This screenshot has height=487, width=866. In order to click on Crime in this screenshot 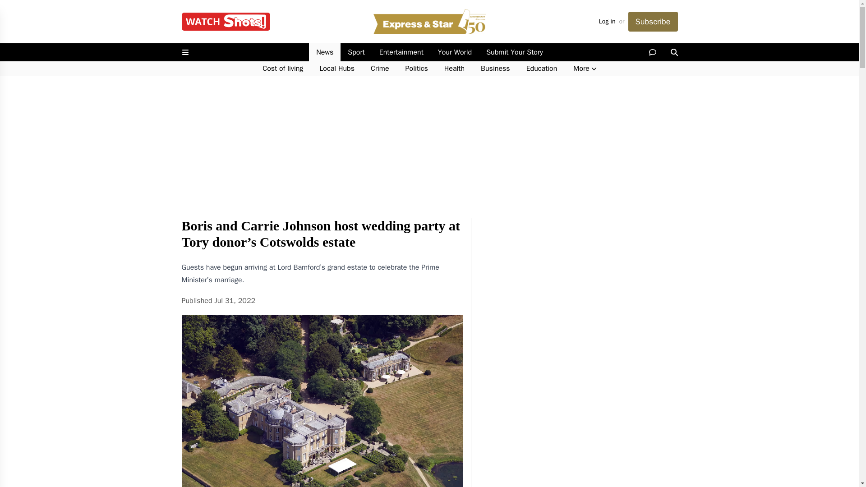, I will do `click(380, 69)`.